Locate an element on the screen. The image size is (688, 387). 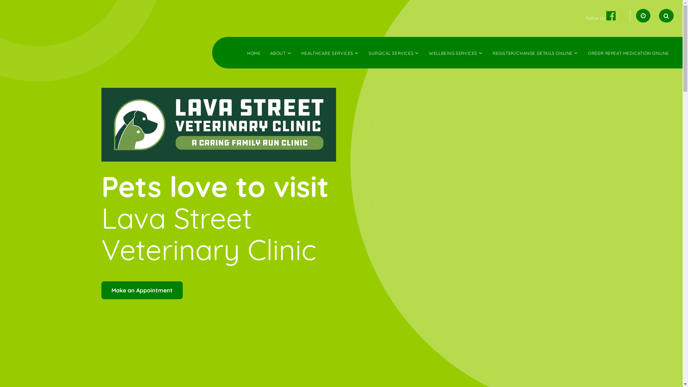
HEALTHCARE SERVICES is located at coordinates (328, 53).